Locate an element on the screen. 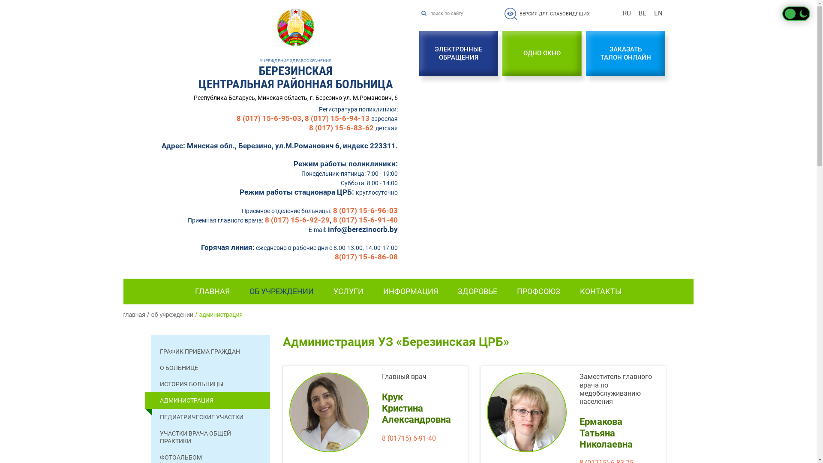  EN is located at coordinates (658, 13).